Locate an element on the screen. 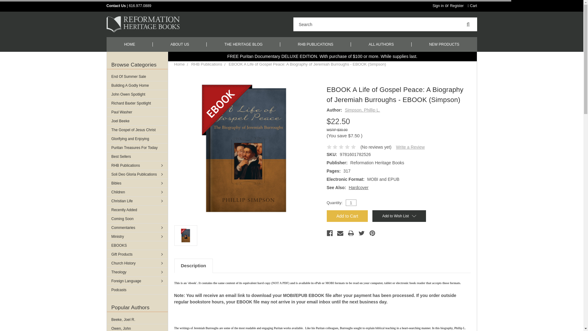 The height and width of the screenshot is (331, 588). Sign in is located at coordinates (438, 6).